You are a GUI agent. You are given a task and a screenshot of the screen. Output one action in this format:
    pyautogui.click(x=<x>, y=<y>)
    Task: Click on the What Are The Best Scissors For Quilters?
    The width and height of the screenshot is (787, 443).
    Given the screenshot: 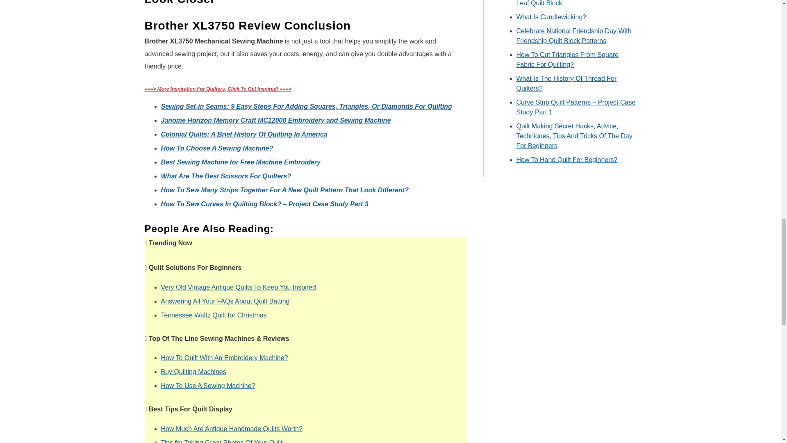 What is the action you would take?
    pyautogui.click(x=225, y=176)
    